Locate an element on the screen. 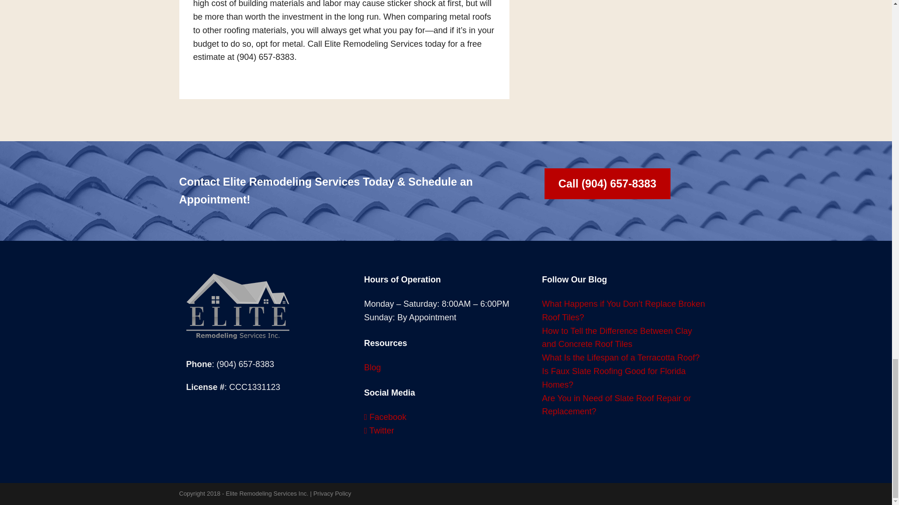 The height and width of the screenshot is (505, 899). Facebook is located at coordinates (385, 417).